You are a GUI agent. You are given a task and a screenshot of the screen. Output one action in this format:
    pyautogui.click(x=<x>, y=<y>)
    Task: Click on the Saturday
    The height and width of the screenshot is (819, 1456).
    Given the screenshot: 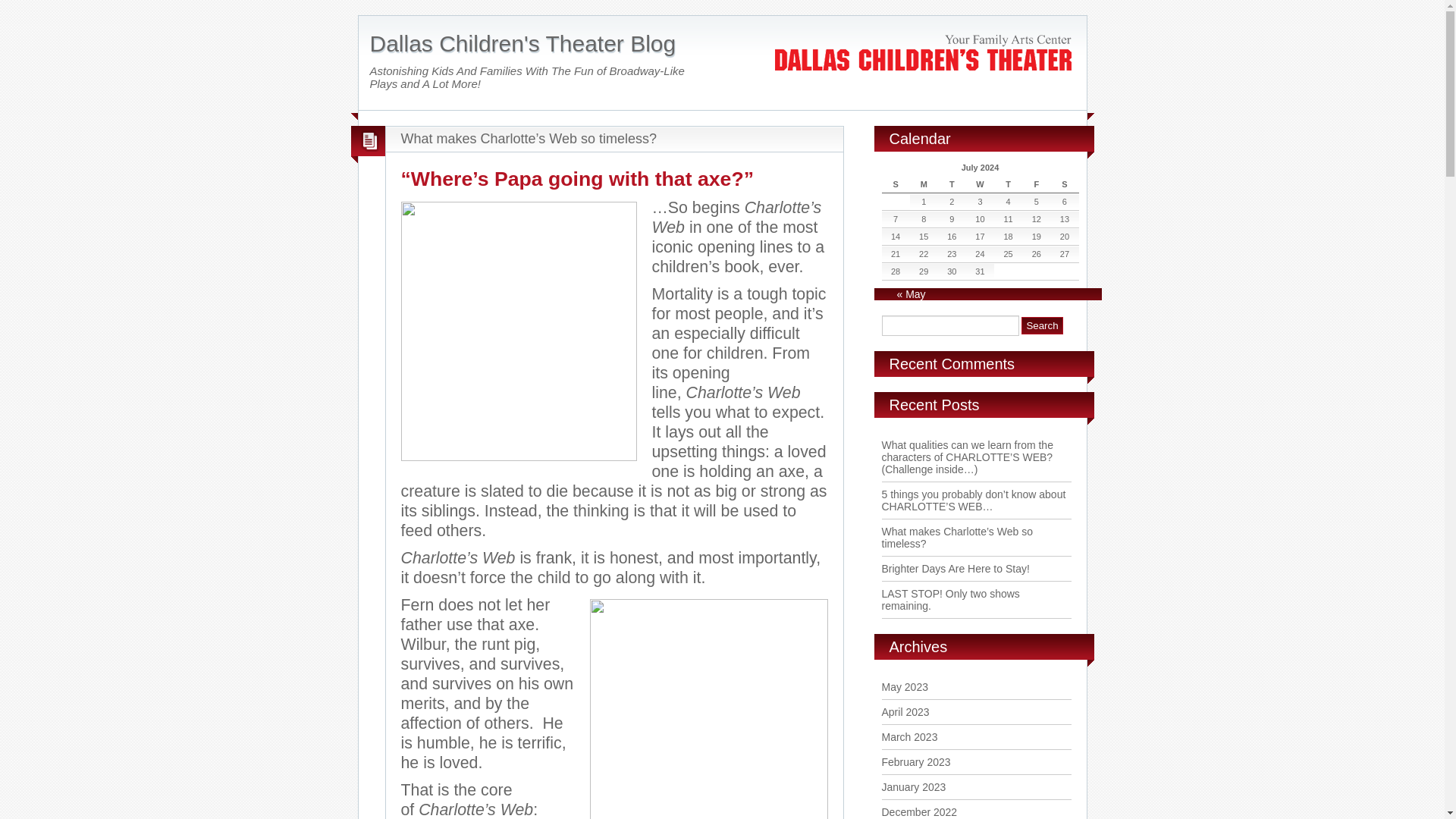 What is the action you would take?
    pyautogui.click(x=1064, y=184)
    